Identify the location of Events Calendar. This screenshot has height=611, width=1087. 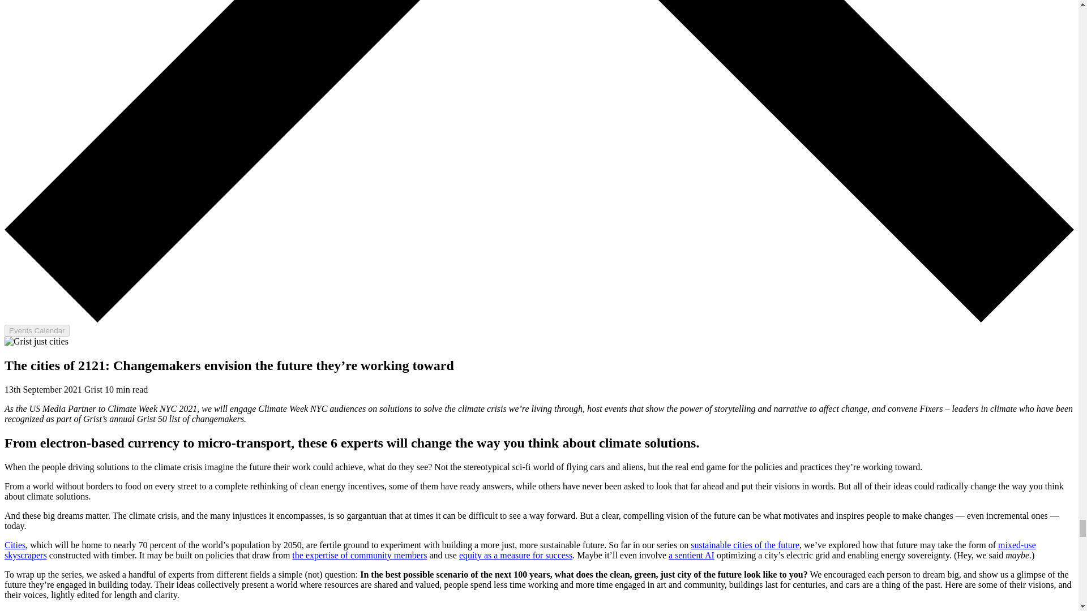
(36, 330).